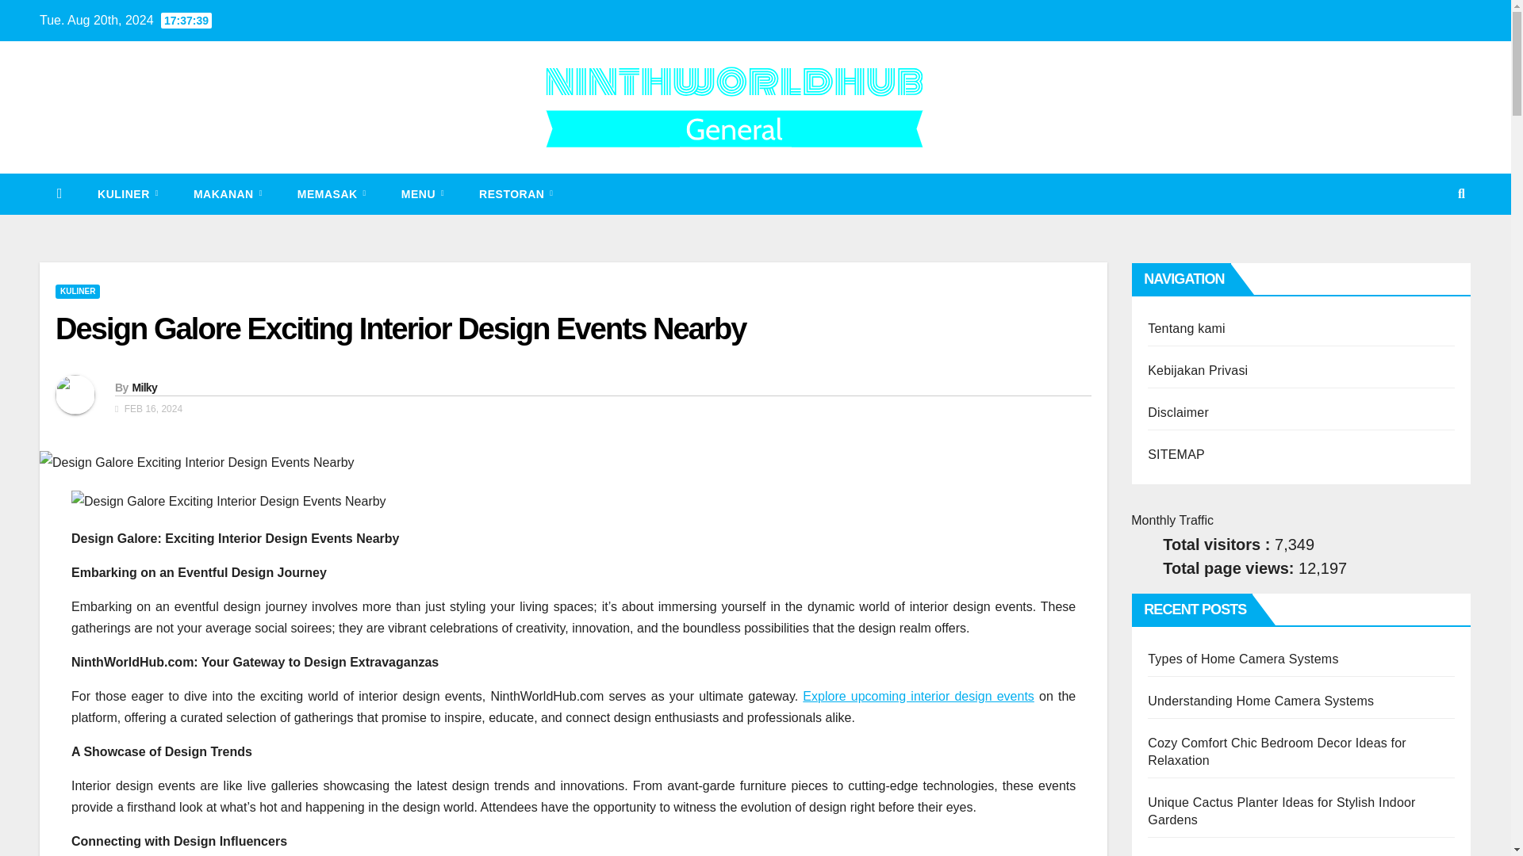 The image size is (1523, 856). Describe the element at coordinates (422, 194) in the screenshot. I see `Menu` at that location.